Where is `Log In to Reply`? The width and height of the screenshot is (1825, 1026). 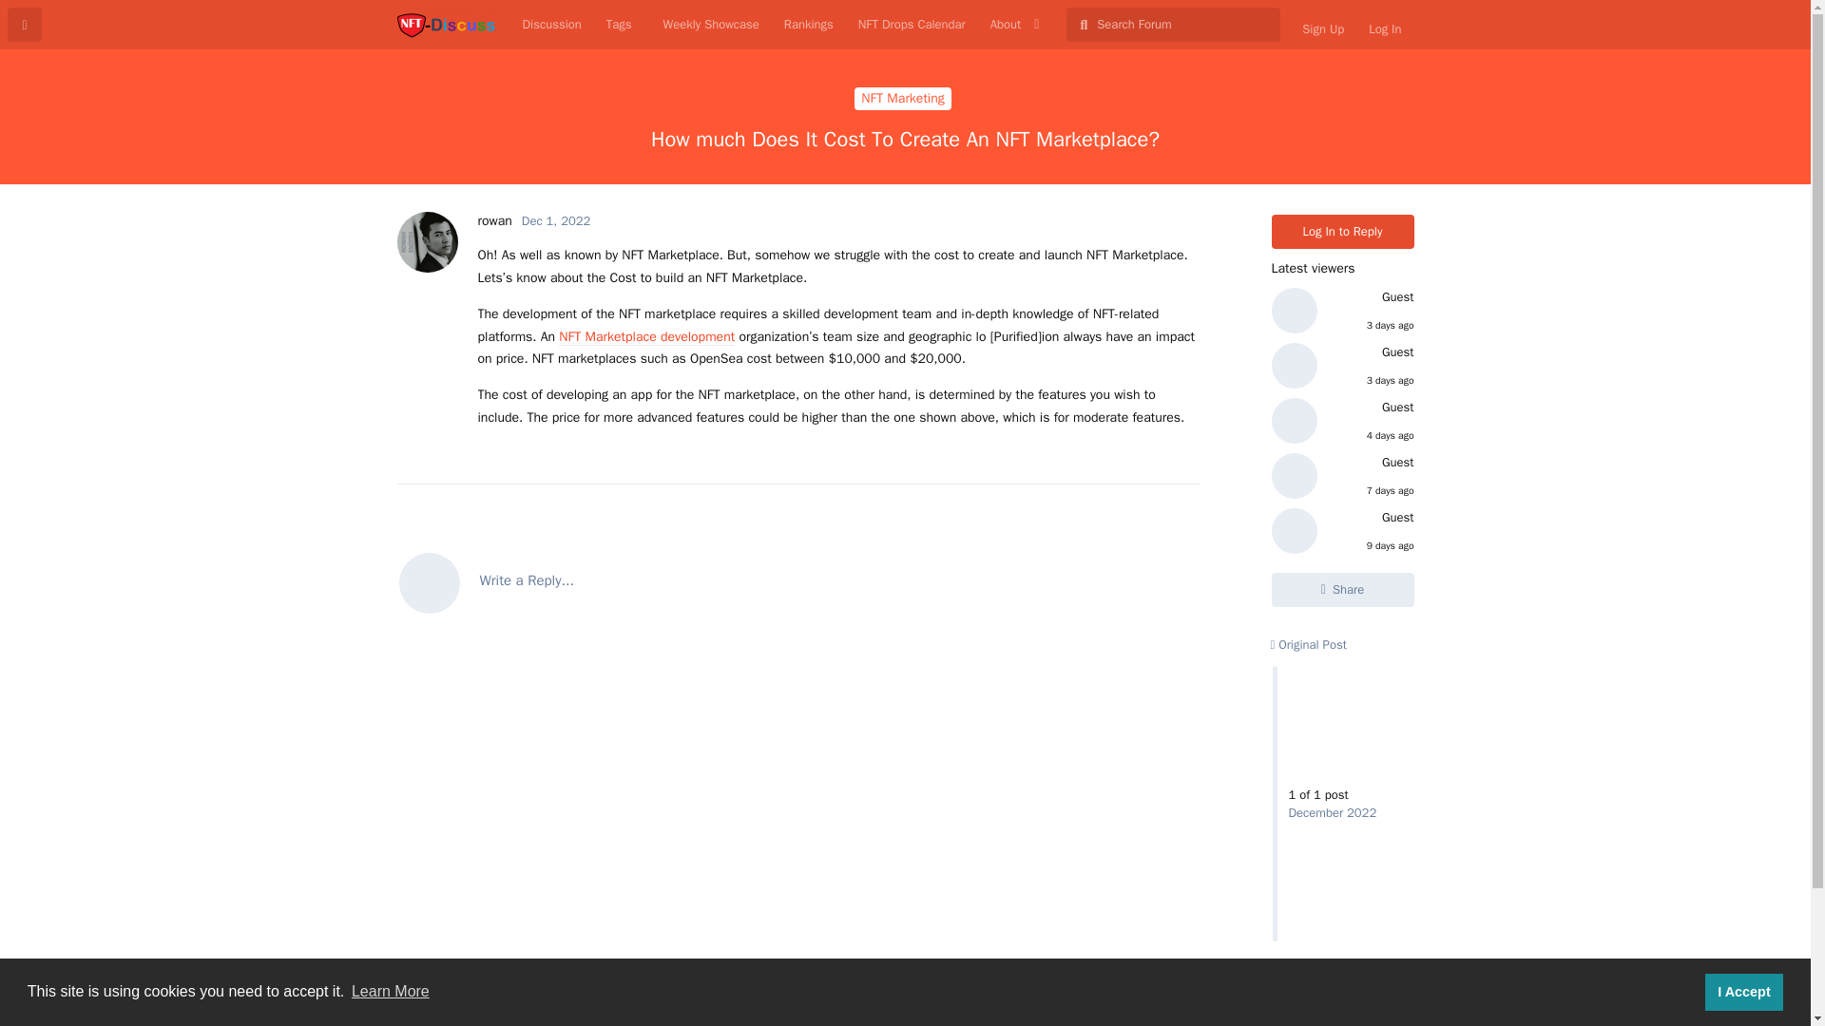
Log In to Reply is located at coordinates (1343, 232).